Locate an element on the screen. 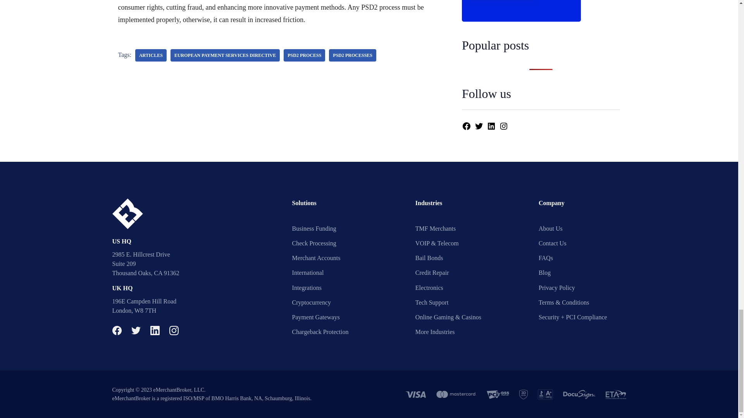  Articles is located at coordinates (151, 55).